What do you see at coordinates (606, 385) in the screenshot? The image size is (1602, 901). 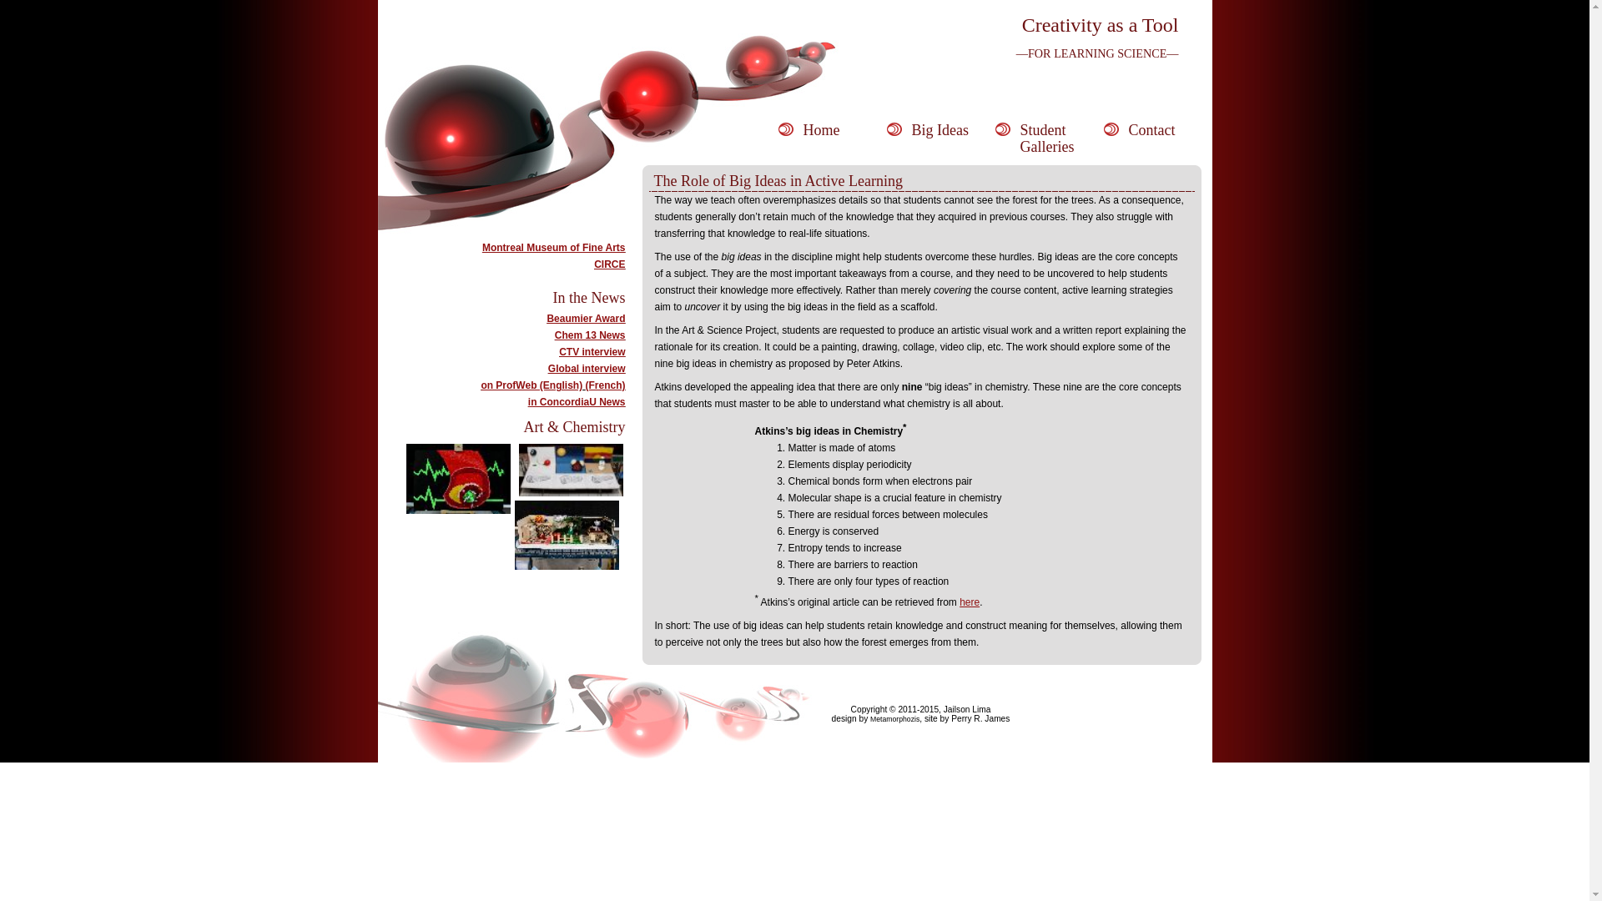 I see `(French)` at bounding box center [606, 385].